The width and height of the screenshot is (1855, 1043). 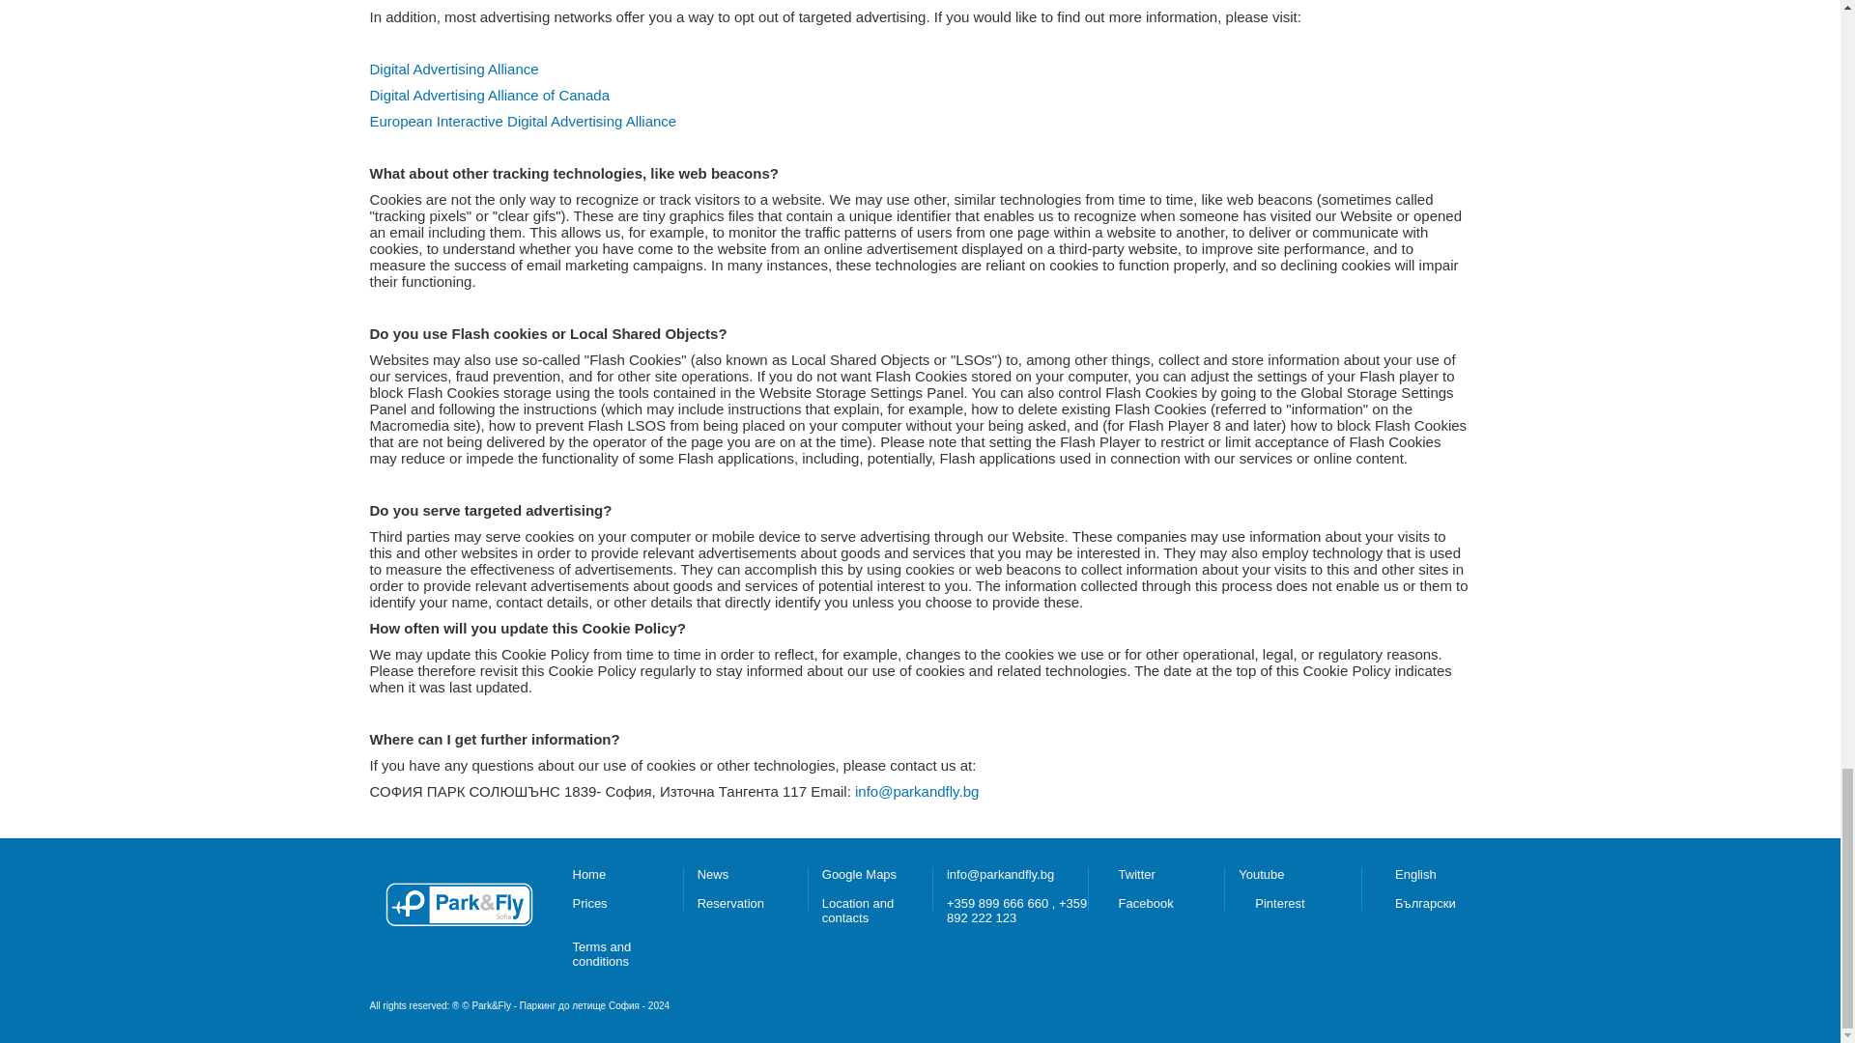 I want to click on Home, so click(x=588, y=873).